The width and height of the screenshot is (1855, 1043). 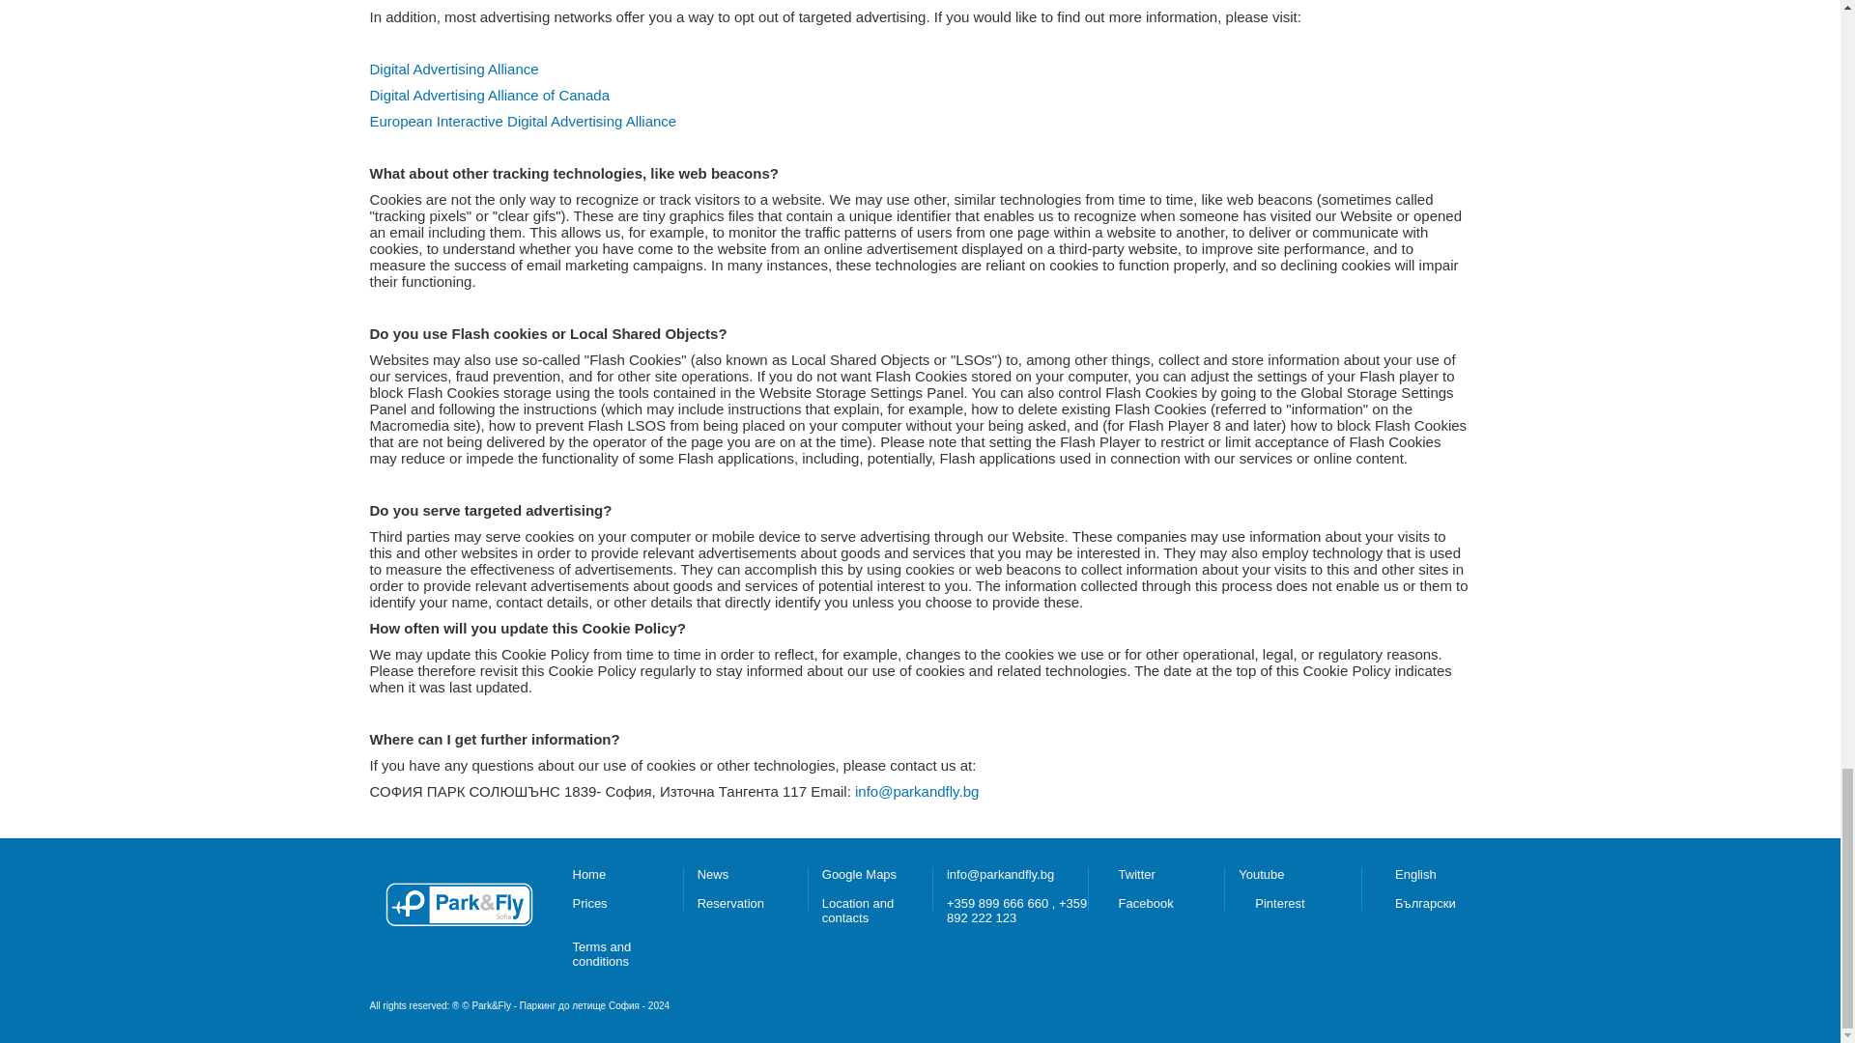 I want to click on Home, so click(x=588, y=873).